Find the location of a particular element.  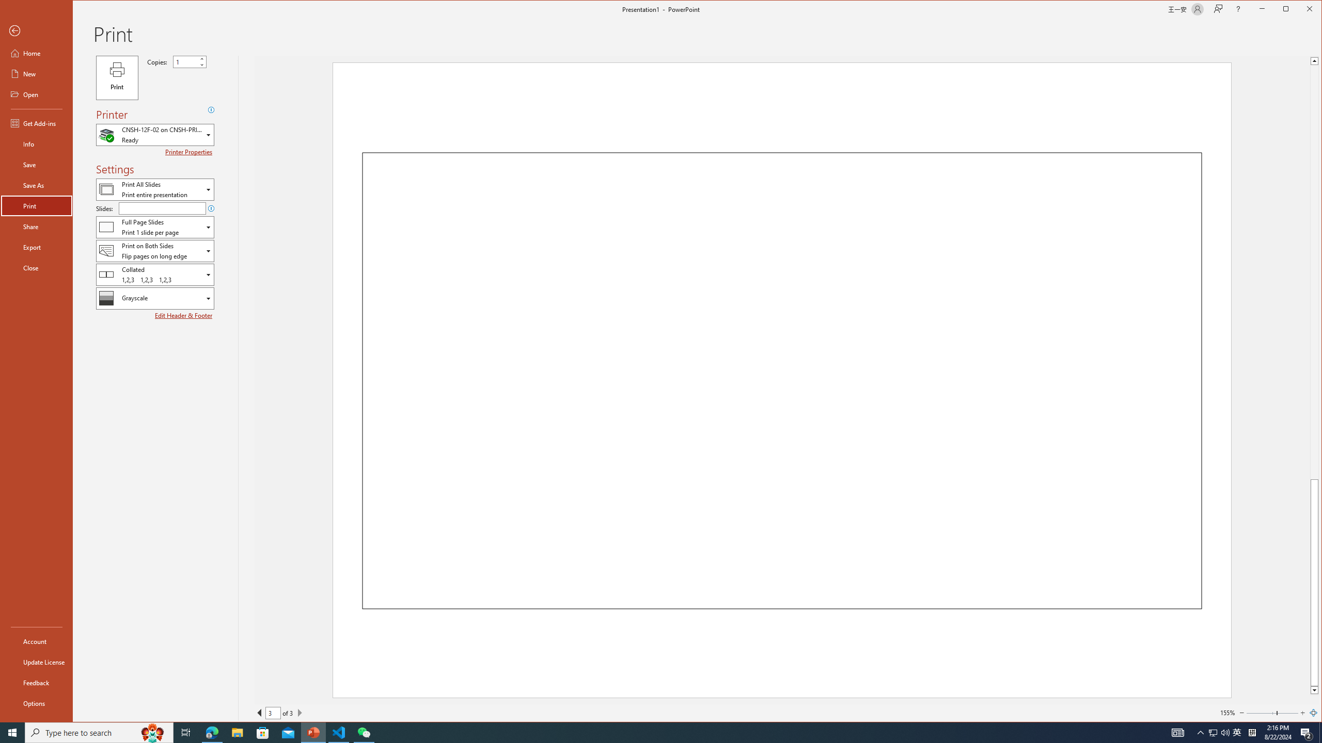

Get Add-ins is located at coordinates (36, 123).